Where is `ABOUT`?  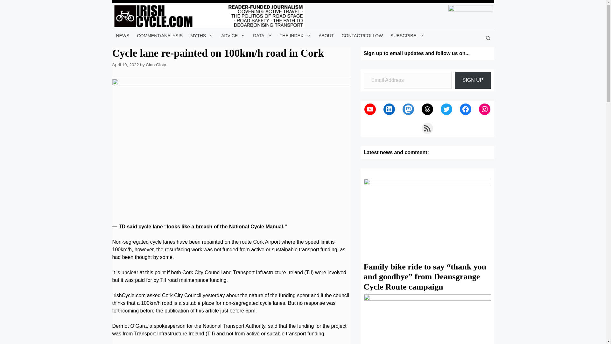 ABOUT is located at coordinates (326, 35).